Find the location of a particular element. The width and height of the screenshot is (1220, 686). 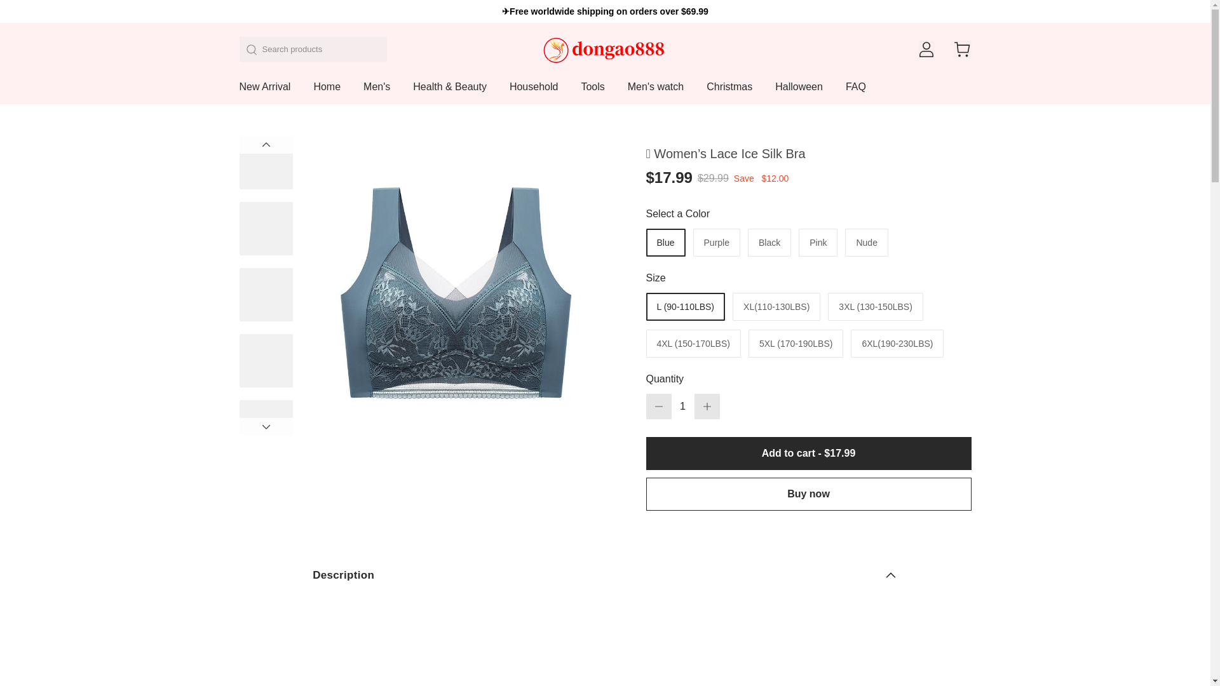

1 is located at coordinates (682, 406).